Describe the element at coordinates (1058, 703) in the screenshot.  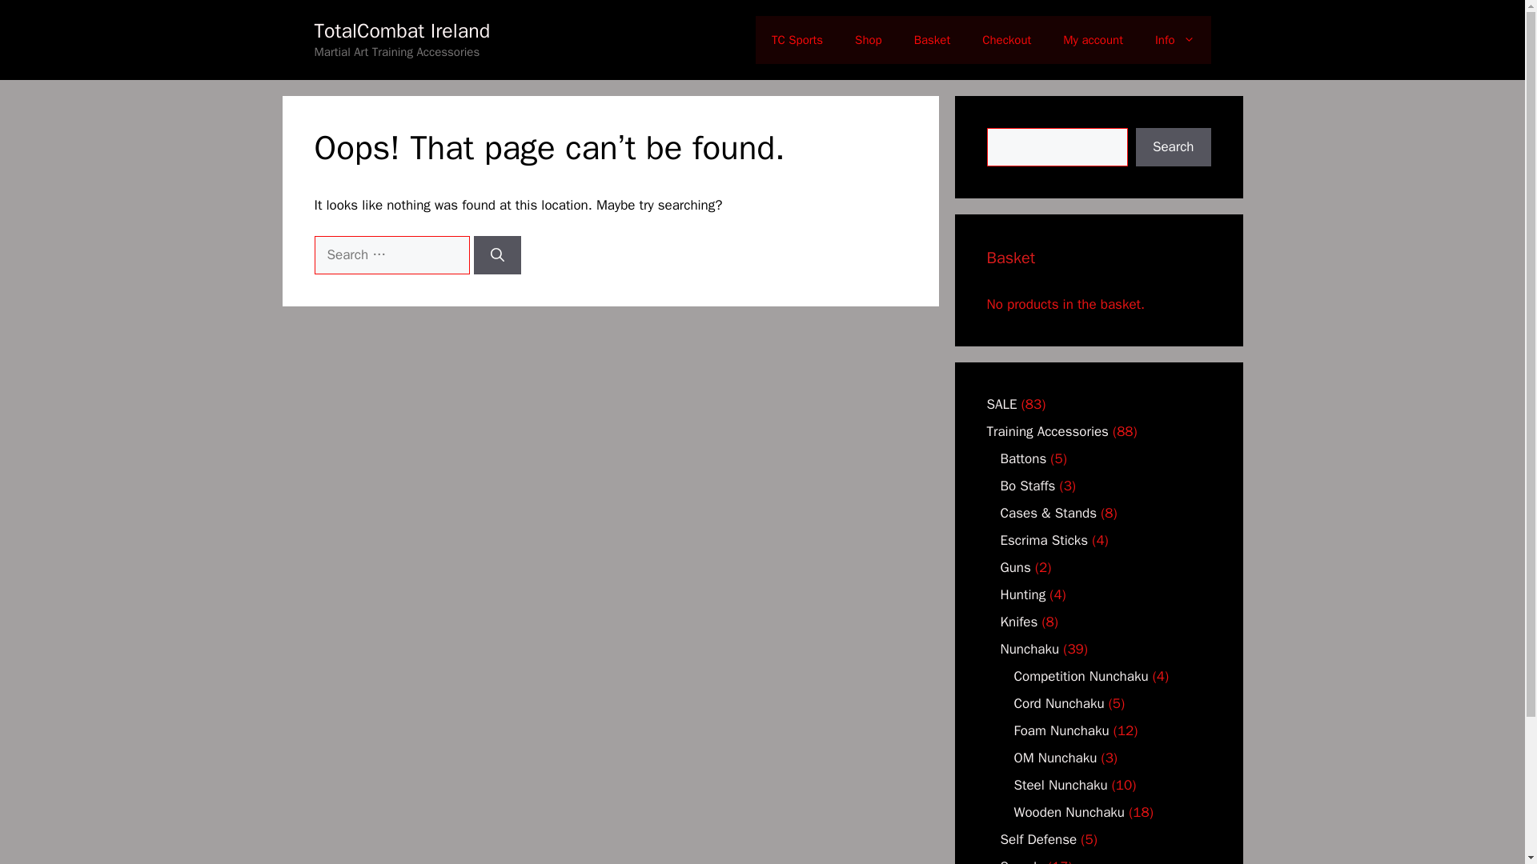
I see `Cord Nunchaku` at that location.